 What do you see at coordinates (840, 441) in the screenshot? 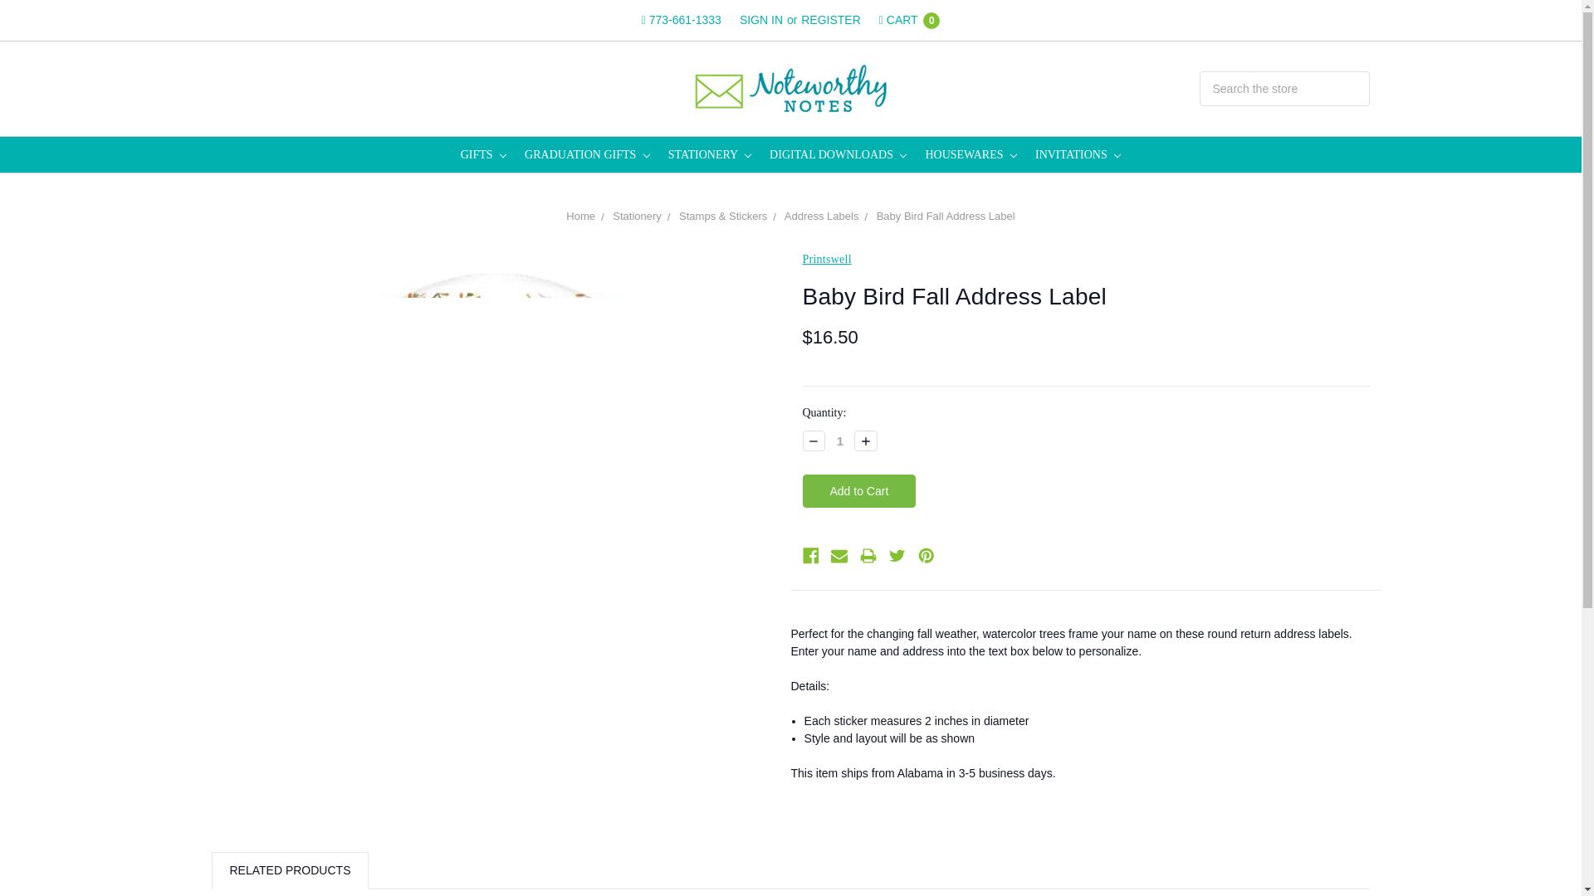
I see `1` at bounding box center [840, 441].